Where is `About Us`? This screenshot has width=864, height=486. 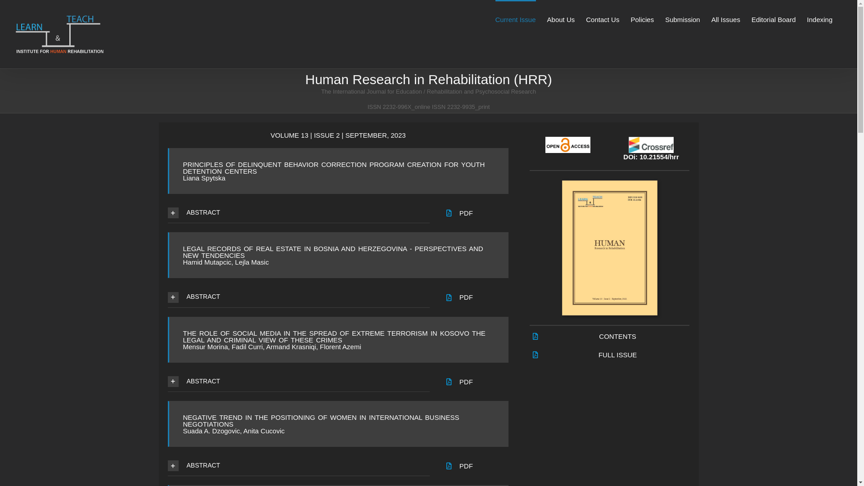
About Us is located at coordinates (561, 19).